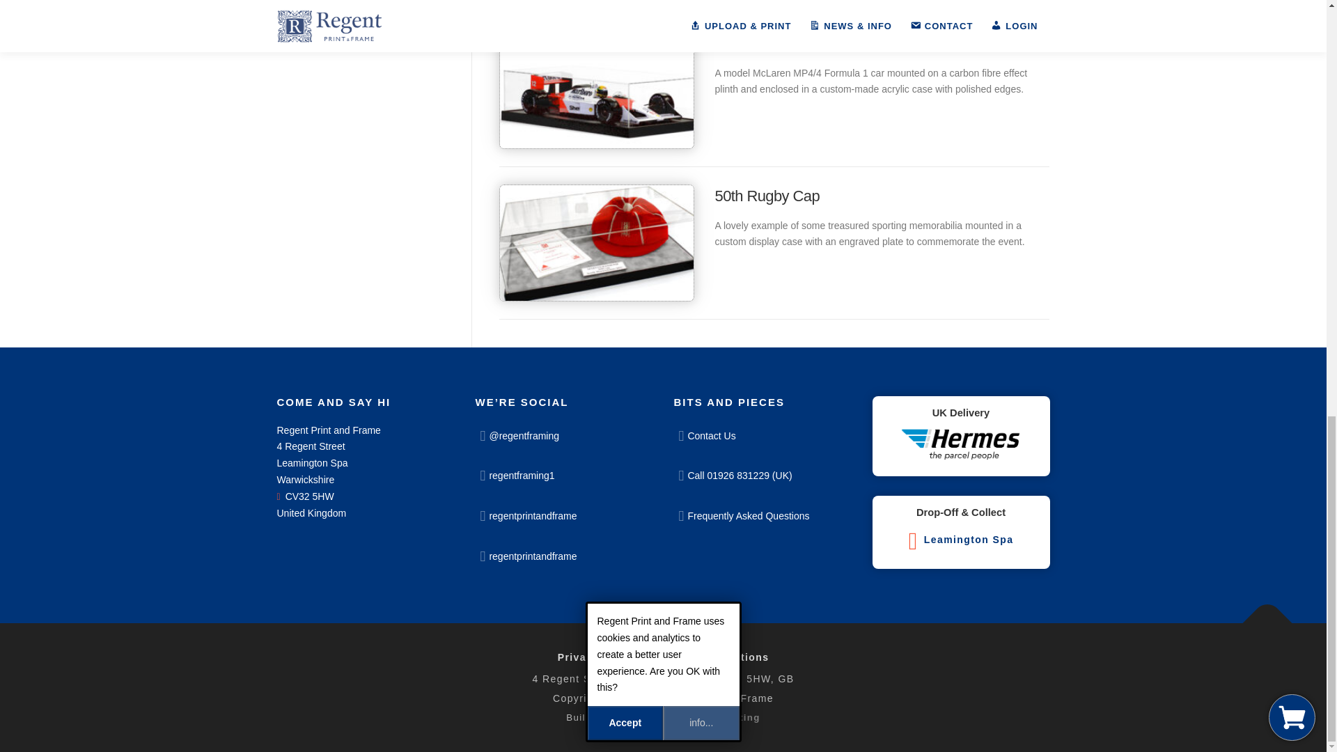 The height and width of the screenshot is (752, 1337). What do you see at coordinates (960, 535) in the screenshot?
I see `Pick-up from our Leamington Spa shop` at bounding box center [960, 535].